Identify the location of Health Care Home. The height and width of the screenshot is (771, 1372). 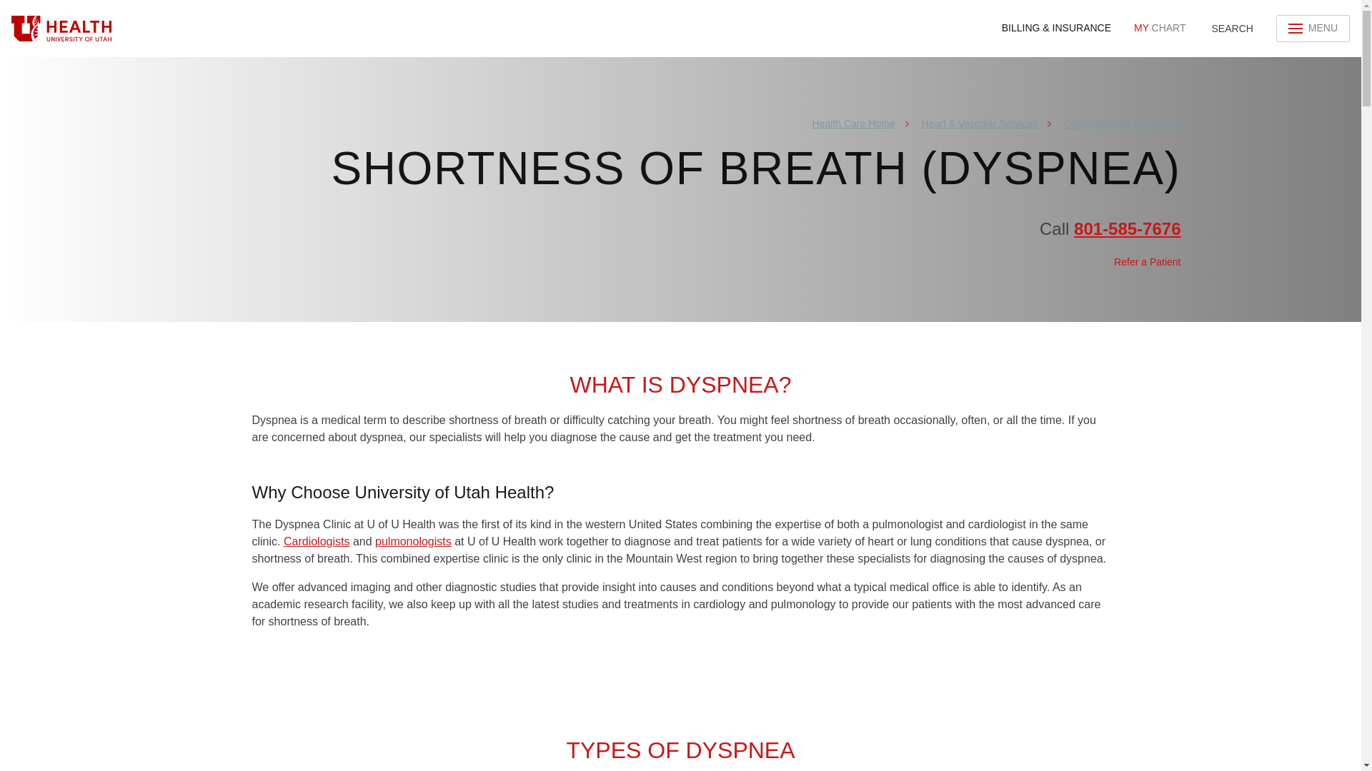
(413, 541).